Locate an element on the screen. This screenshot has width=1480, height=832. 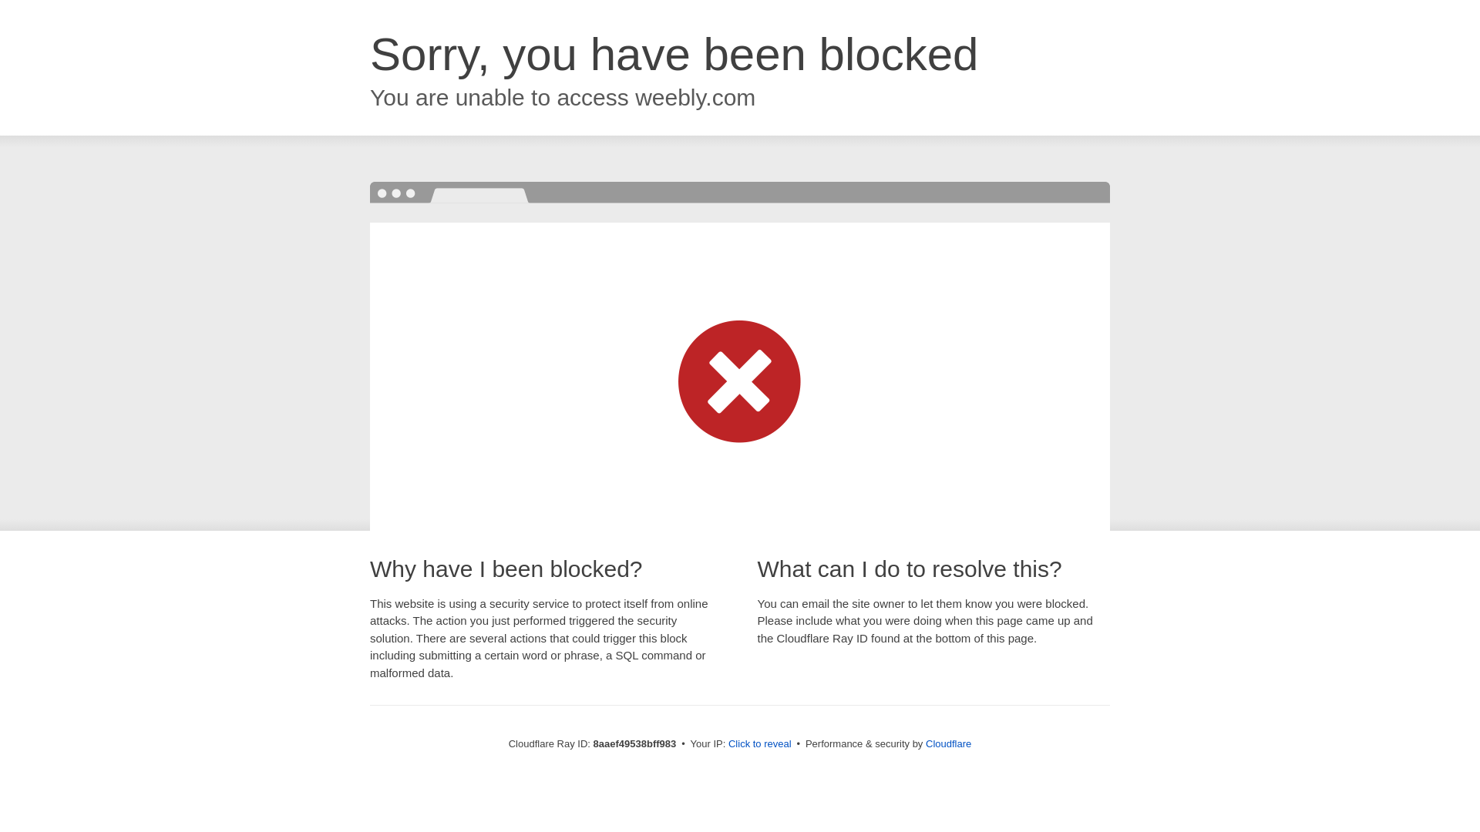
Cloudflare is located at coordinates (948, 743).